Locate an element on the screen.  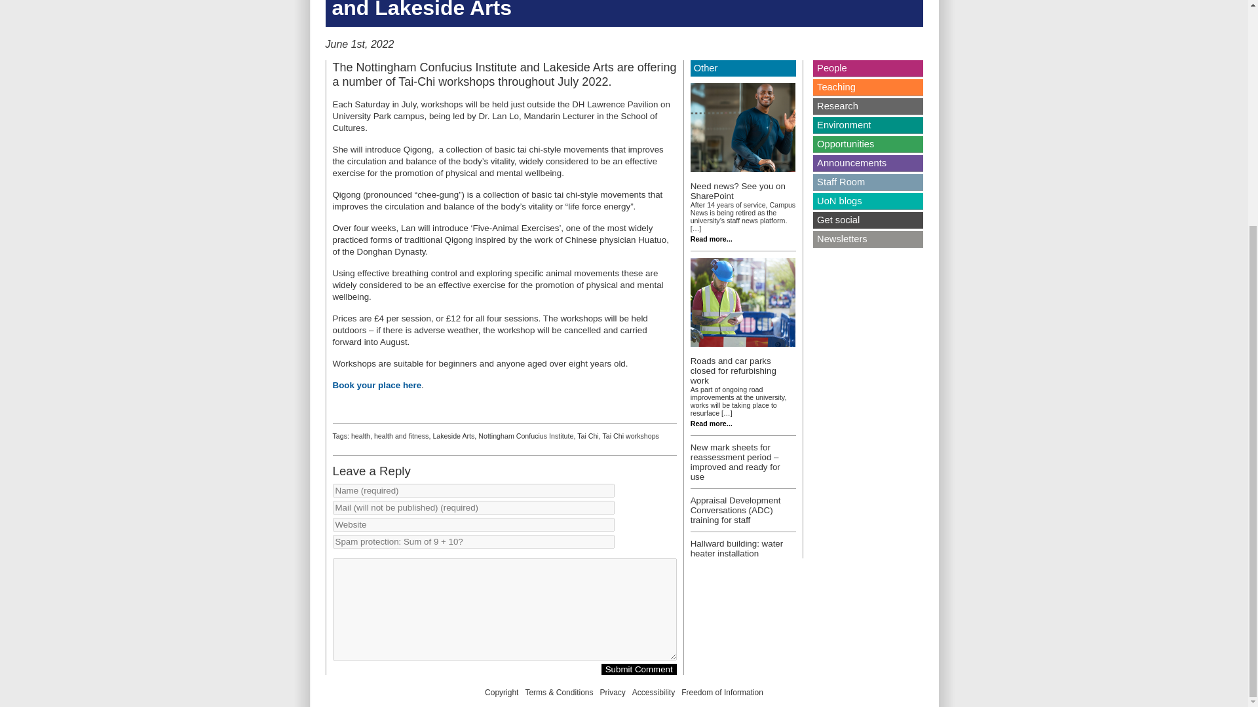
Submit Comment is located at coordinates (638, 669).